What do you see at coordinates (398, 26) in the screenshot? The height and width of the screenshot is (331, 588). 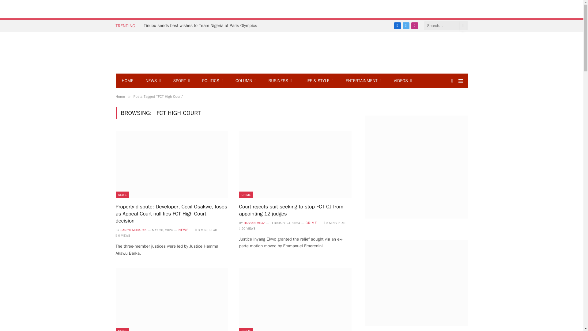 I see `Facebook` at bounding box center [398, 26].